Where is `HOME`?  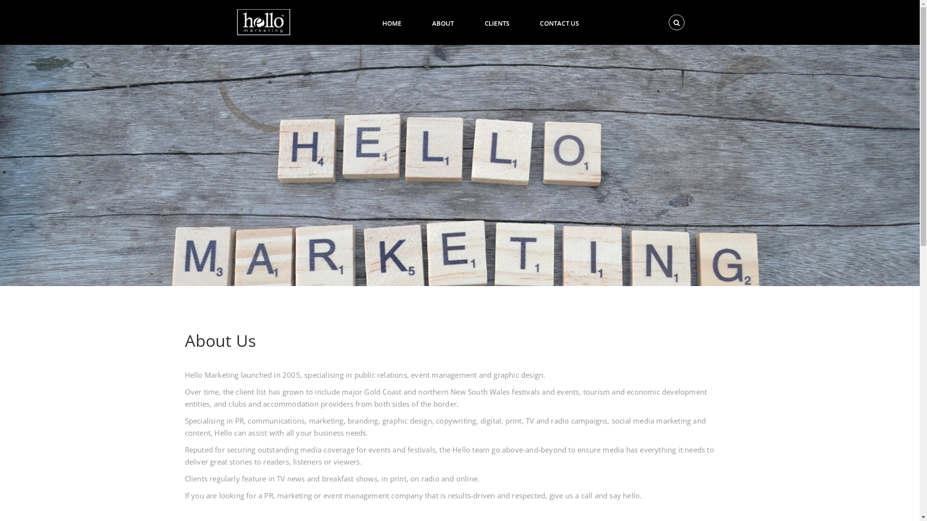
HOME is located at coordinates (392, 22).